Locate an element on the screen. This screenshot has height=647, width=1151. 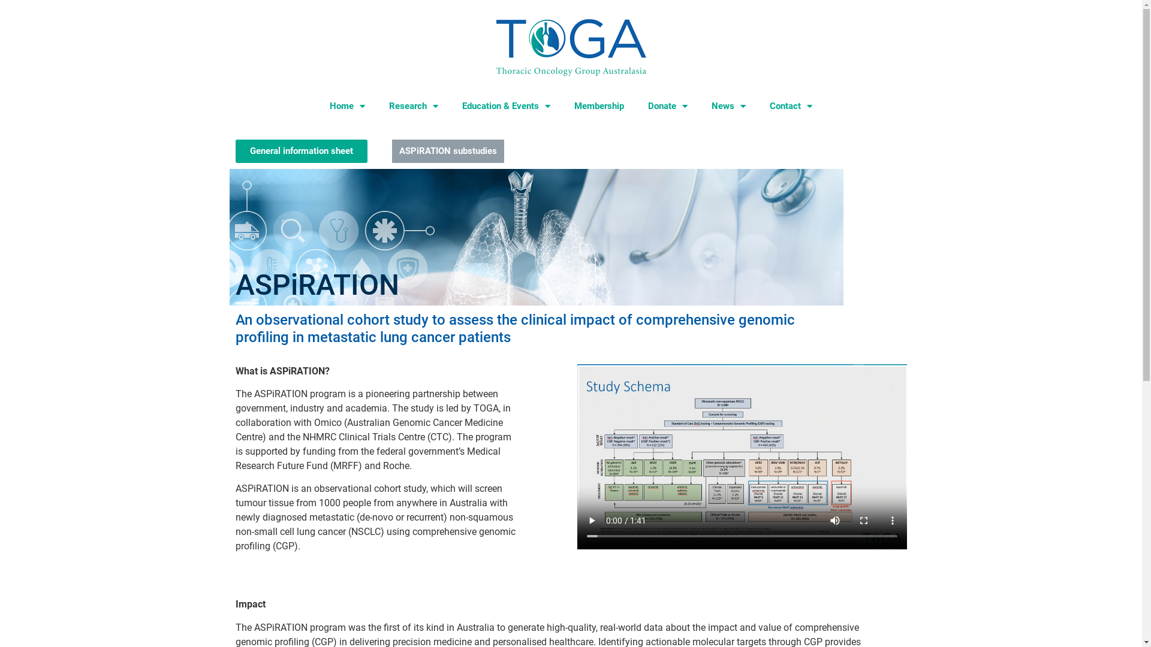
Contact is located at coordinates (791, 106).